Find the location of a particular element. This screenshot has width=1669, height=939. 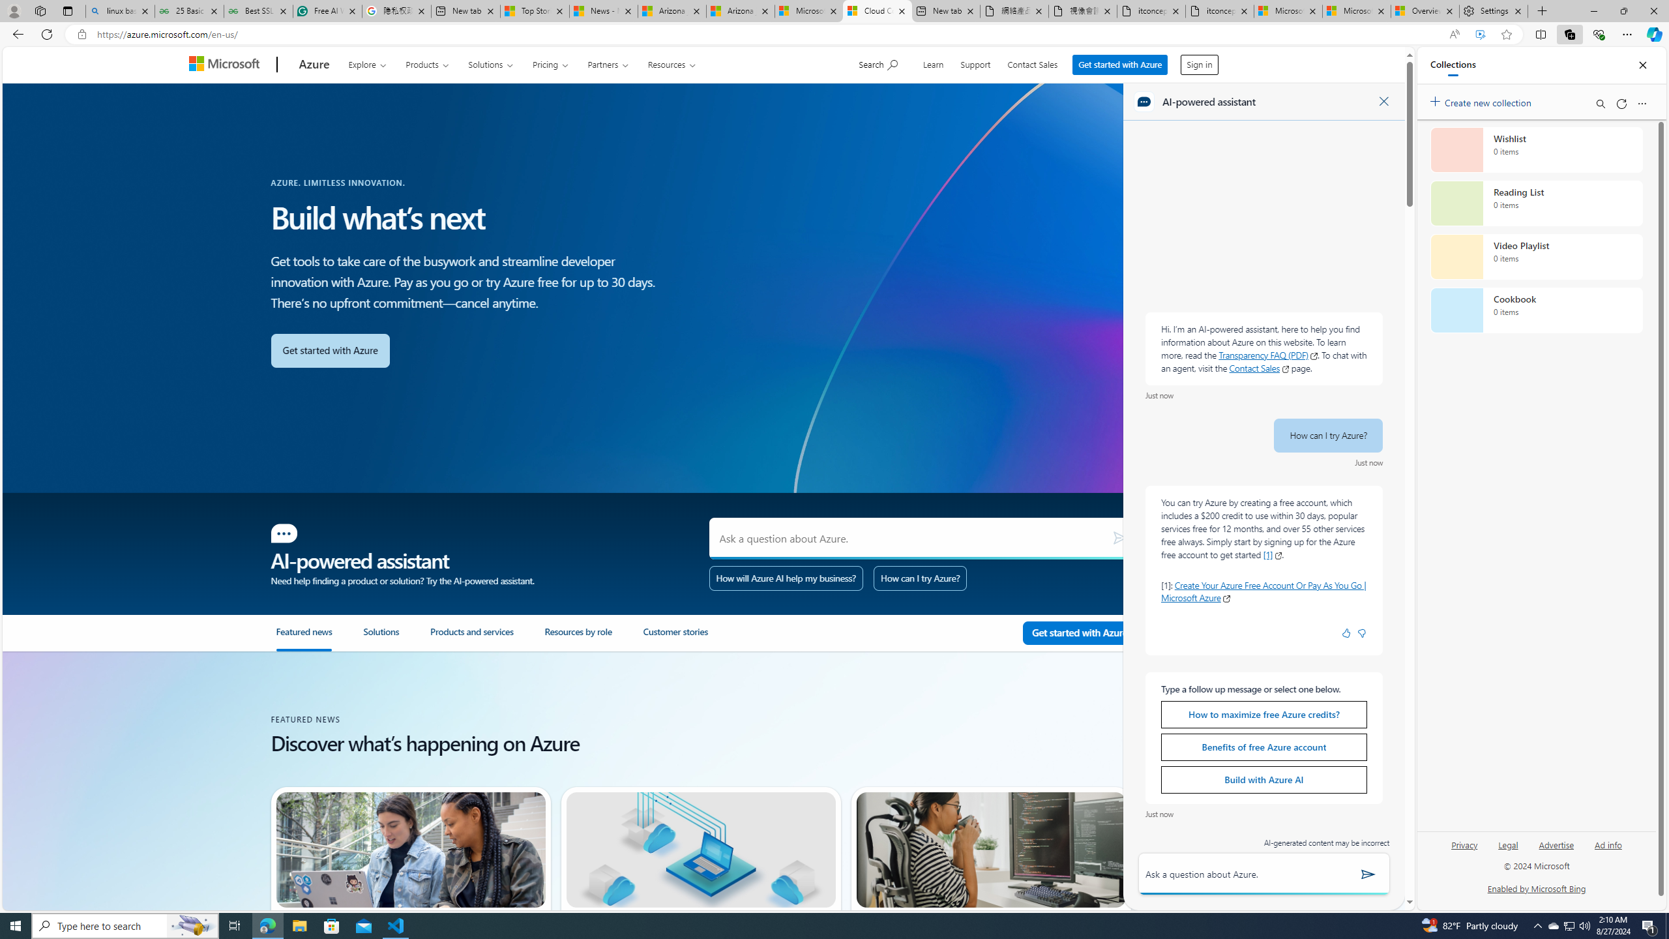

Customer stories is located at coordinates (692, 638).